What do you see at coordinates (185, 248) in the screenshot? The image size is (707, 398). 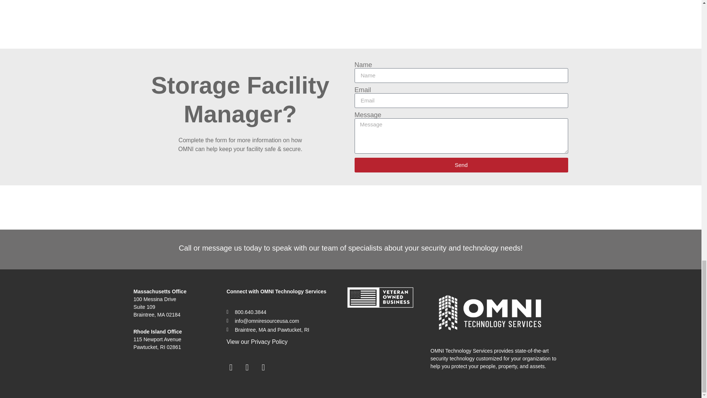 I see `Call` at bounding box center [185, 248].